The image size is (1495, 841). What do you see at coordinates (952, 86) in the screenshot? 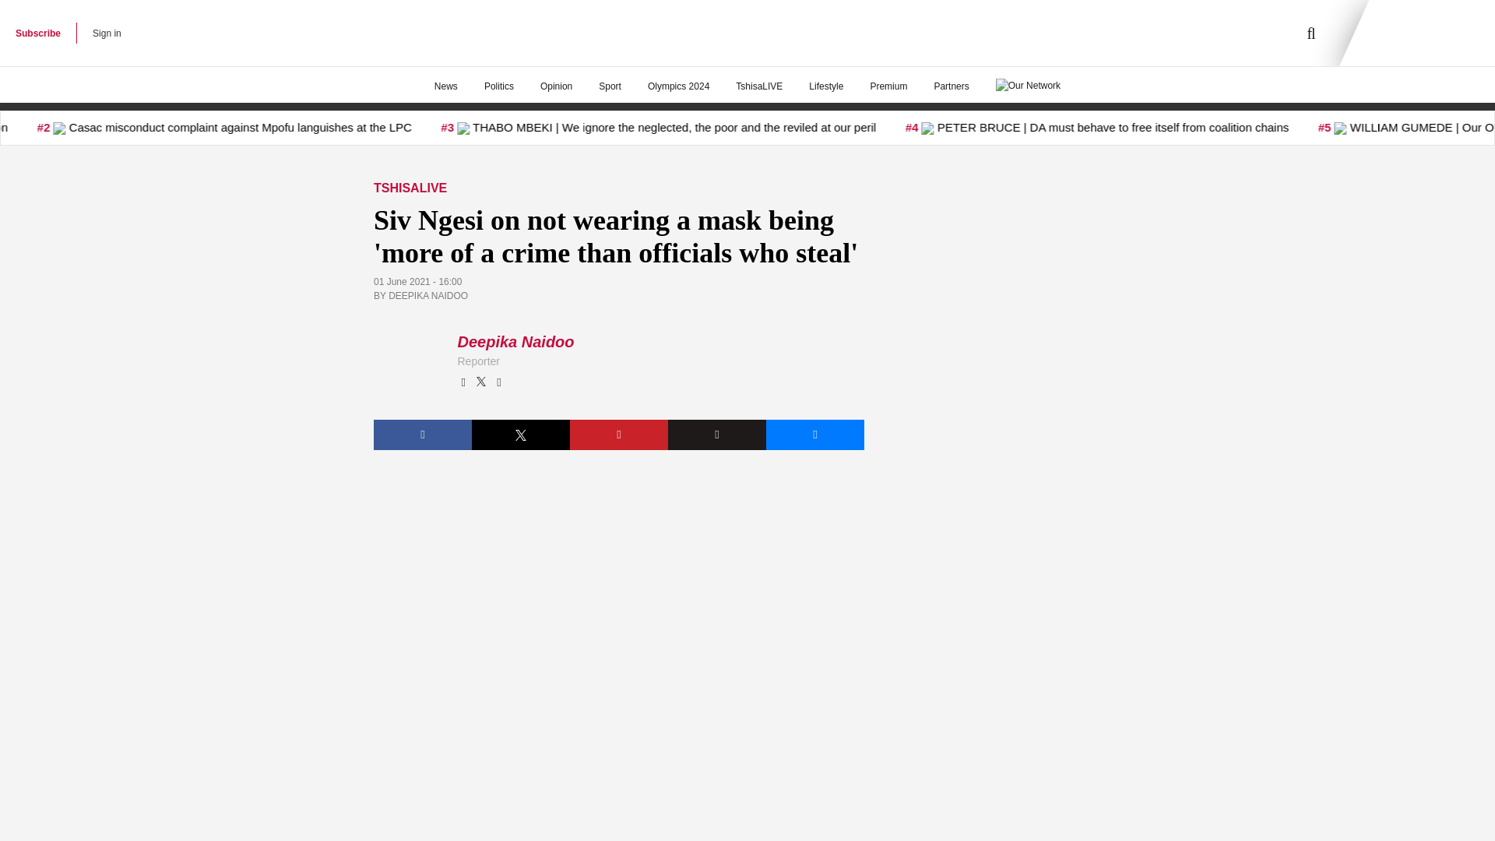
I see `Partners` at bounding box center [952, 86].